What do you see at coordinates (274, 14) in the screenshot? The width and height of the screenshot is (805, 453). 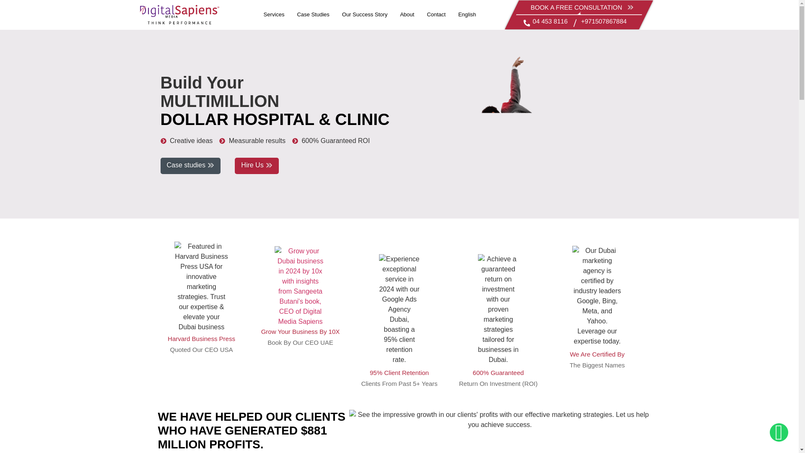 I see `Services` at bounding box center [274, 14].